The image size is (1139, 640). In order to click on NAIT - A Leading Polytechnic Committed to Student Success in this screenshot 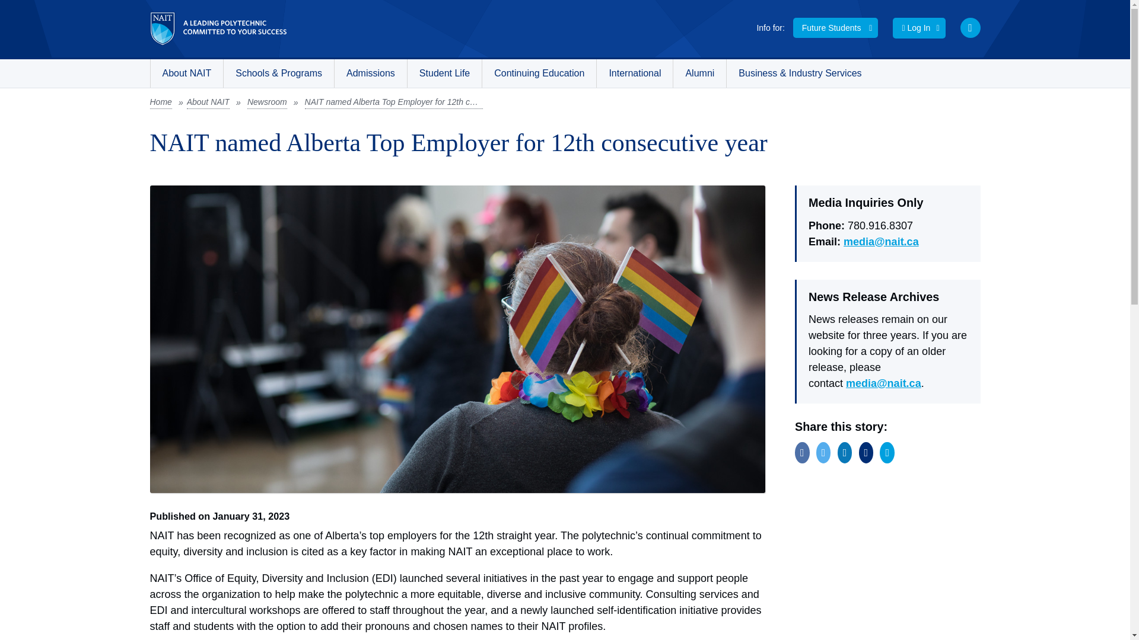, I will do `click(217, 28)`.